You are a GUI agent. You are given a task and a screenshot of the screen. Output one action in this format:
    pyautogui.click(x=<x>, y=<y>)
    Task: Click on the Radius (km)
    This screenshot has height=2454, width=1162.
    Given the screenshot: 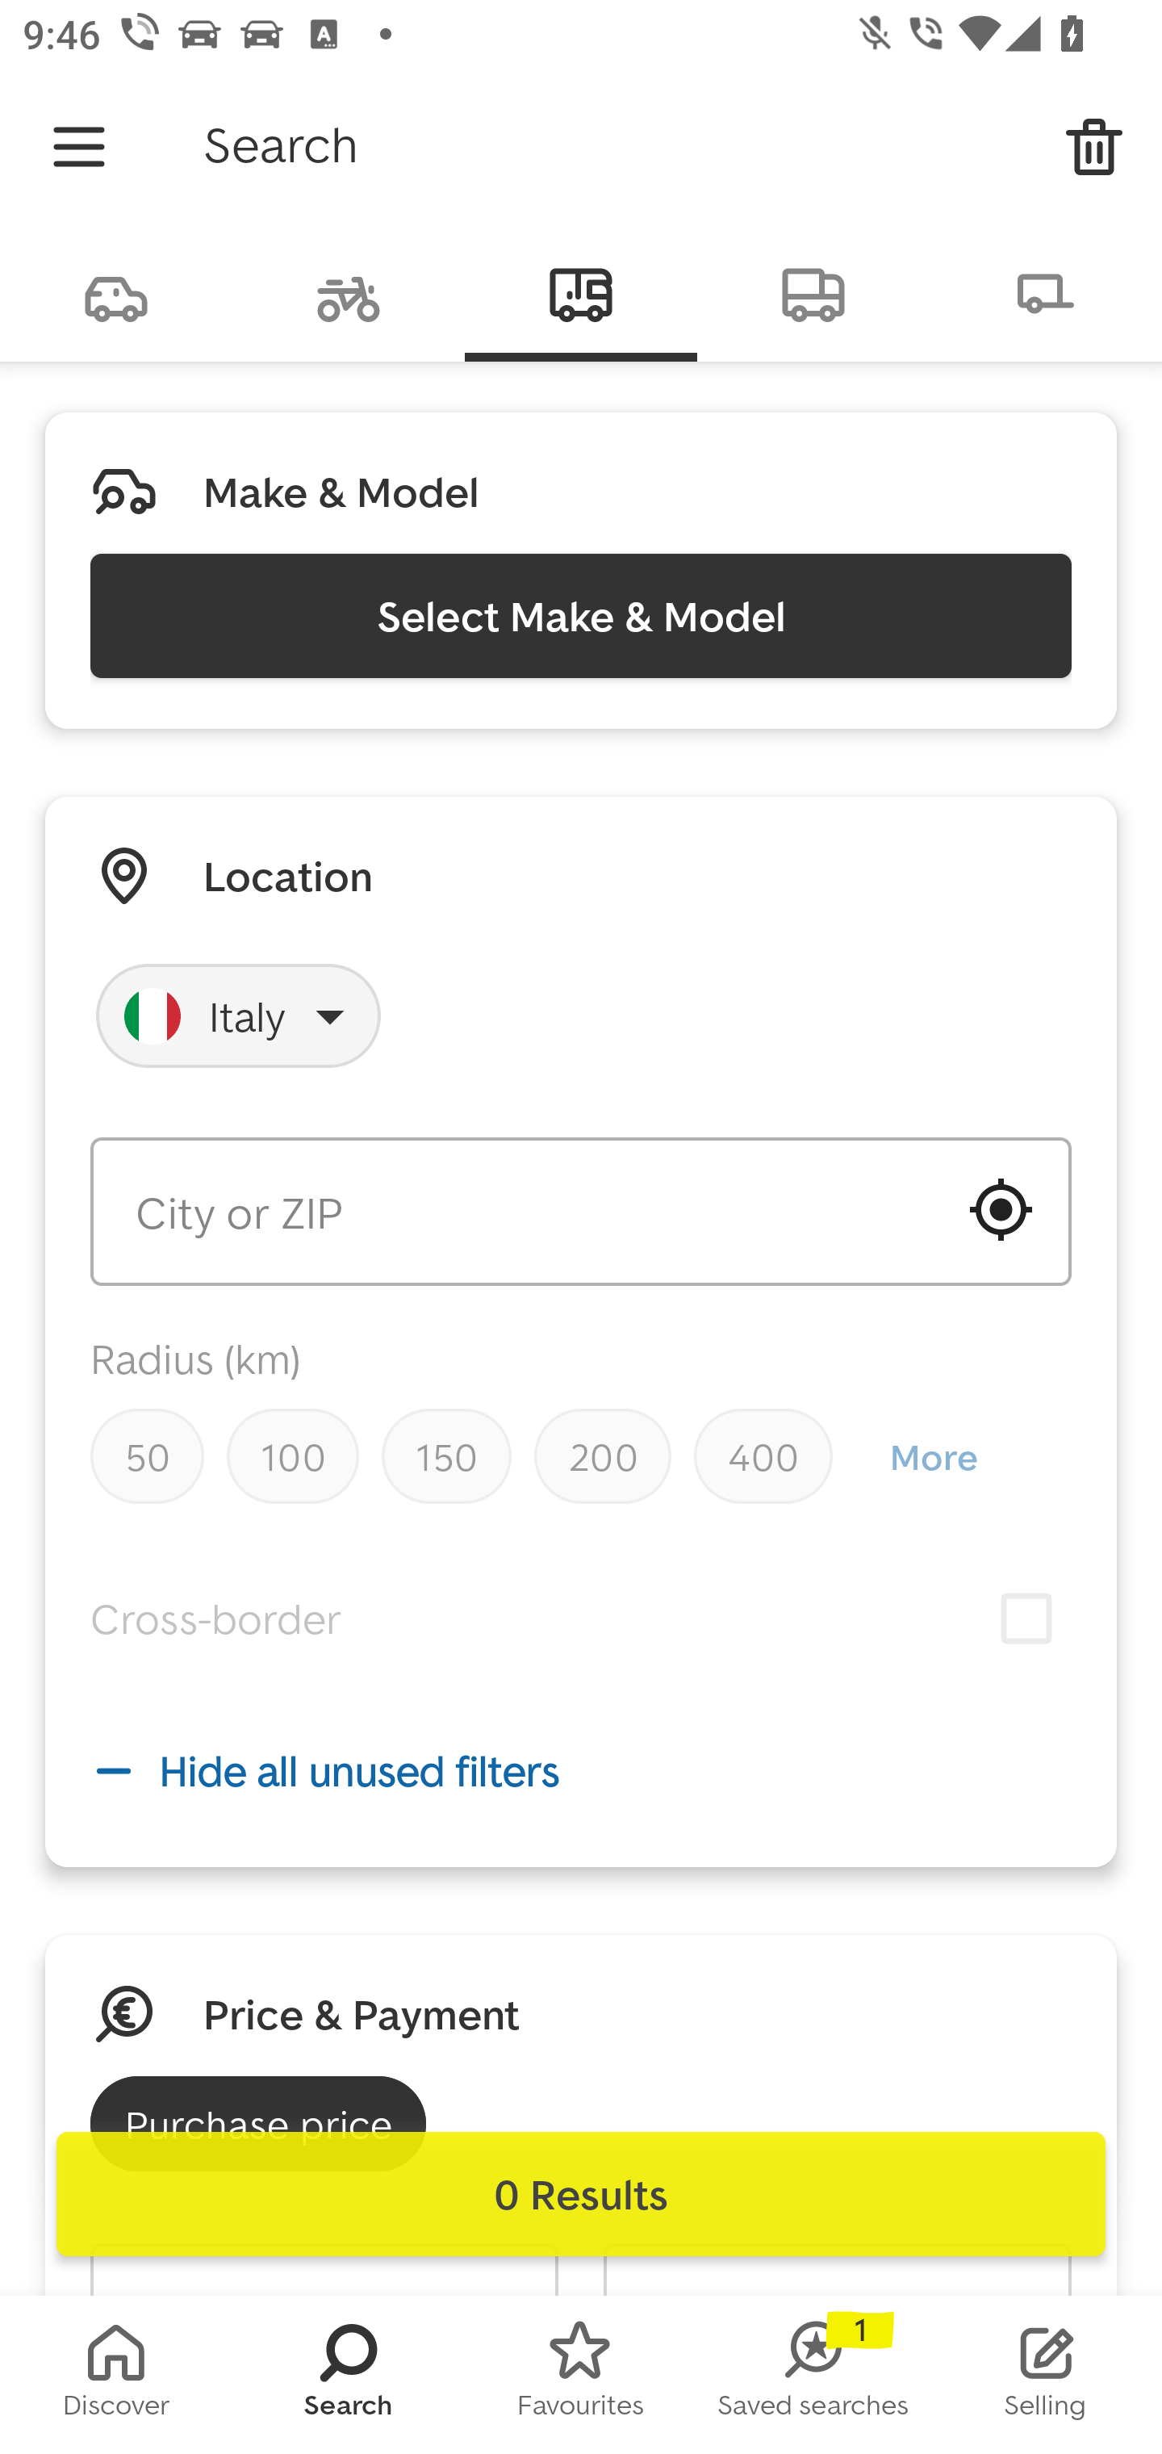 What is the action you would take?
    pyautogui.click(x=195, y=1358)
    